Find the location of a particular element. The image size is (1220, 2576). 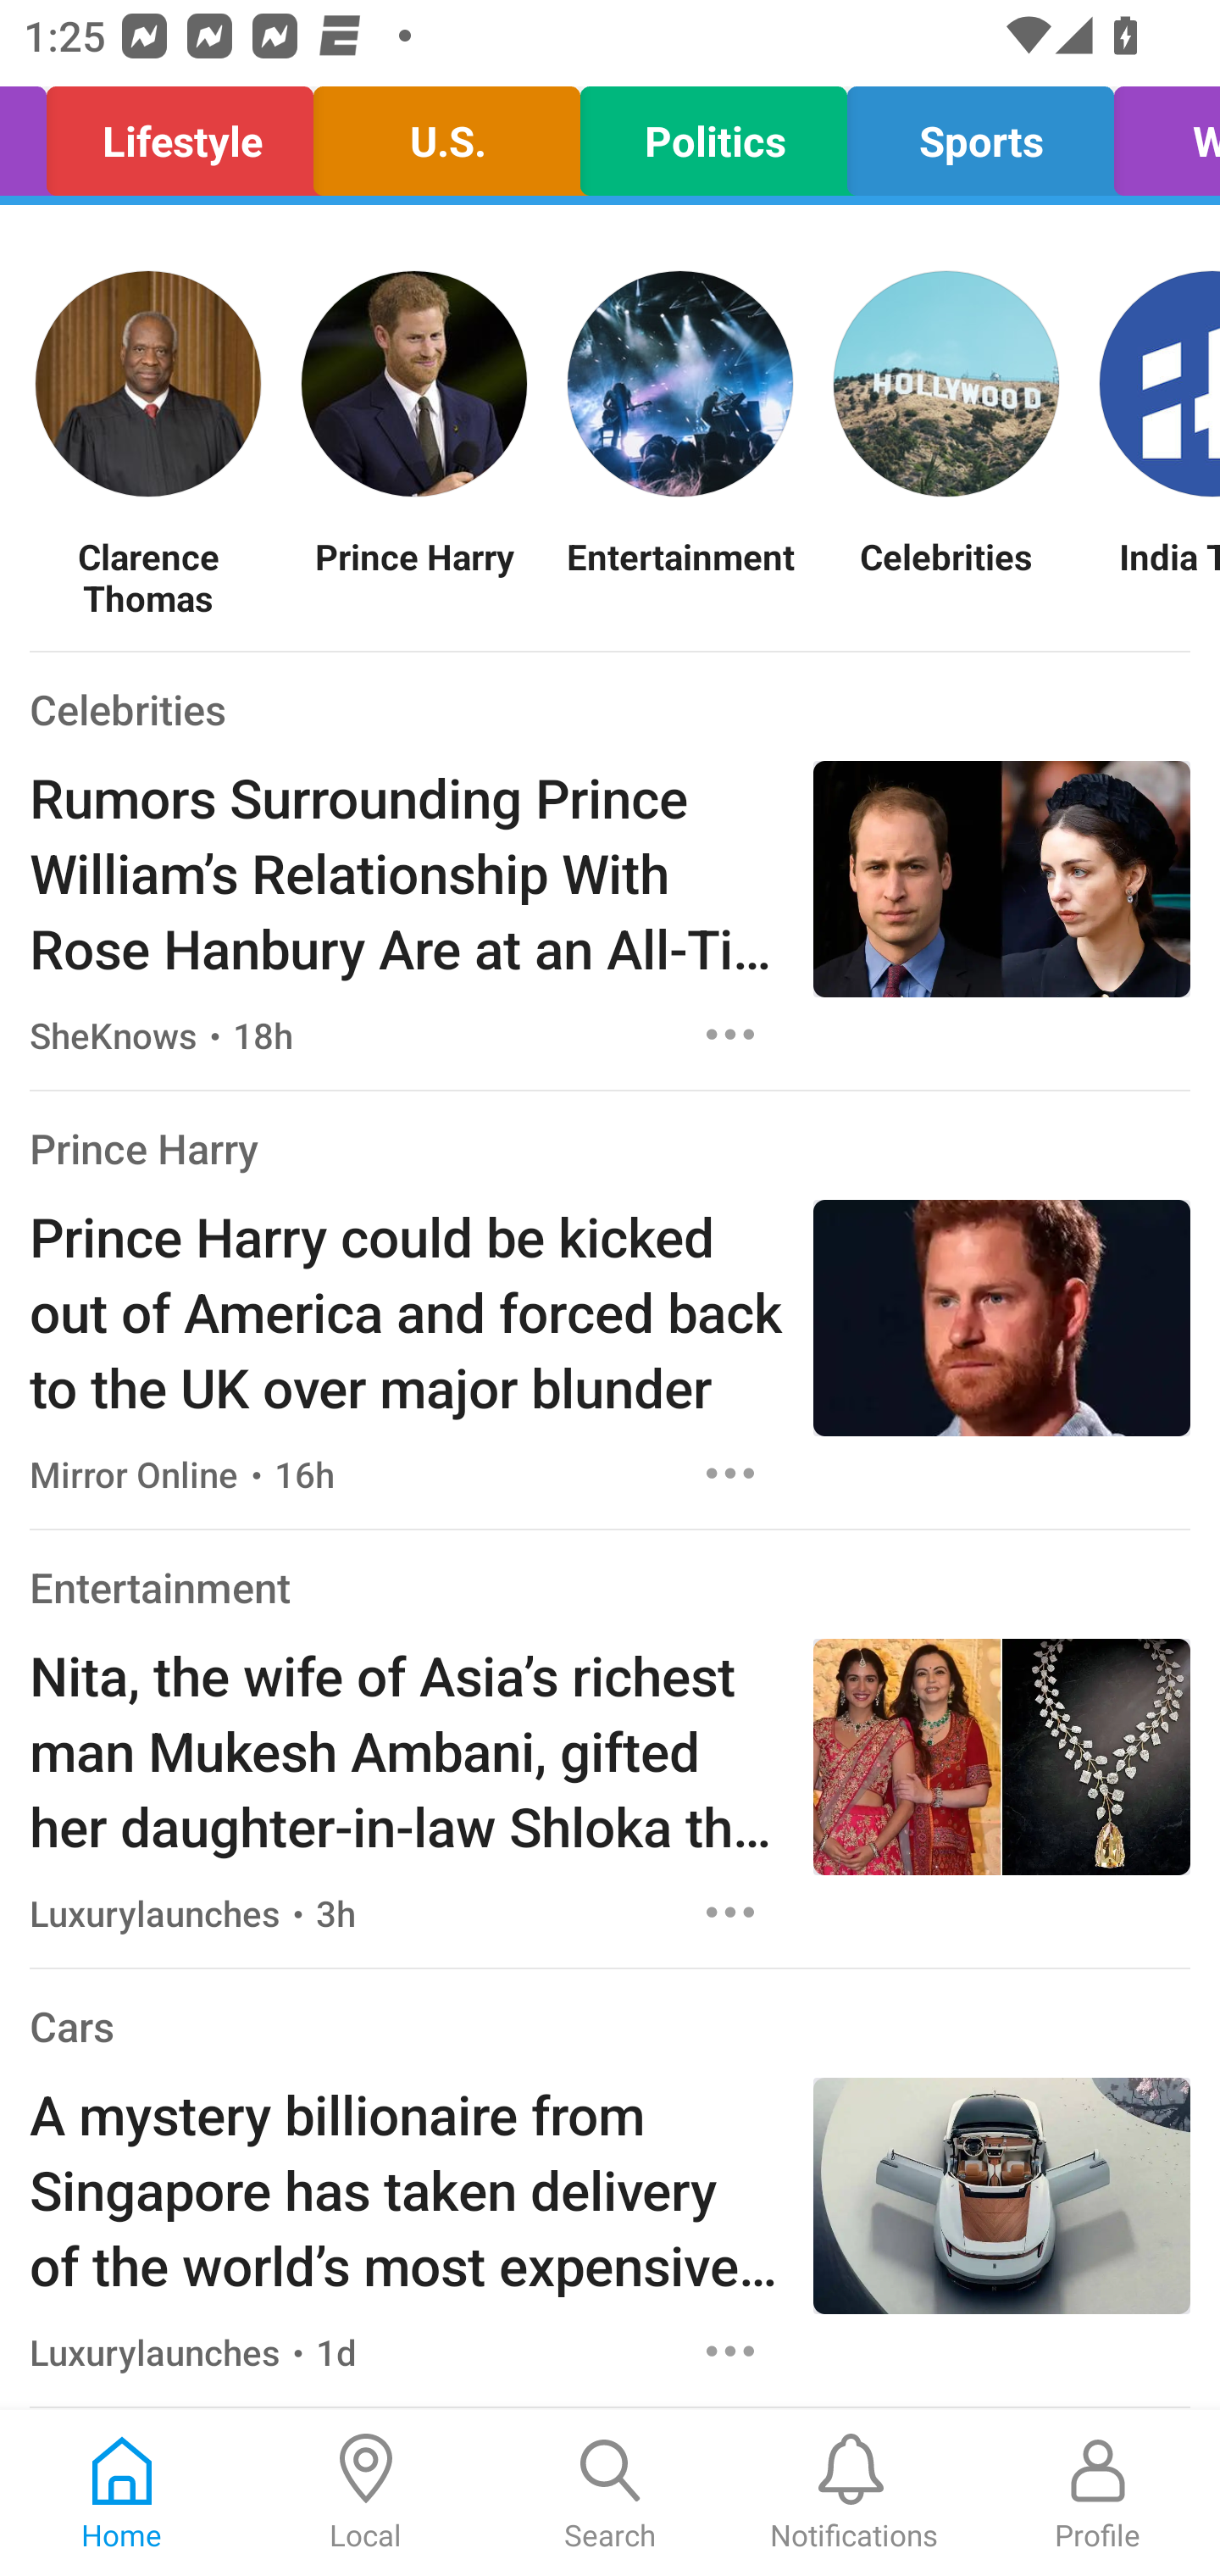

Sports is located at coordinates (981, 134).